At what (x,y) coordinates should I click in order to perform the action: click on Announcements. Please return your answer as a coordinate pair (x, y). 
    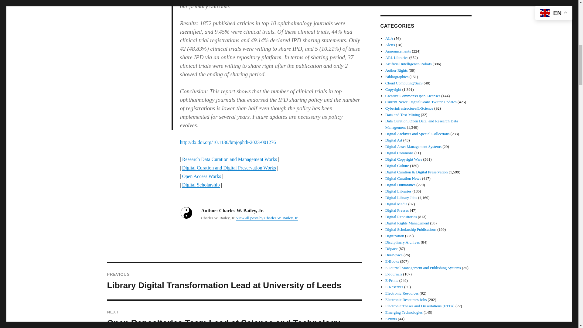
    Looking at the image, I should click on (398, 51).